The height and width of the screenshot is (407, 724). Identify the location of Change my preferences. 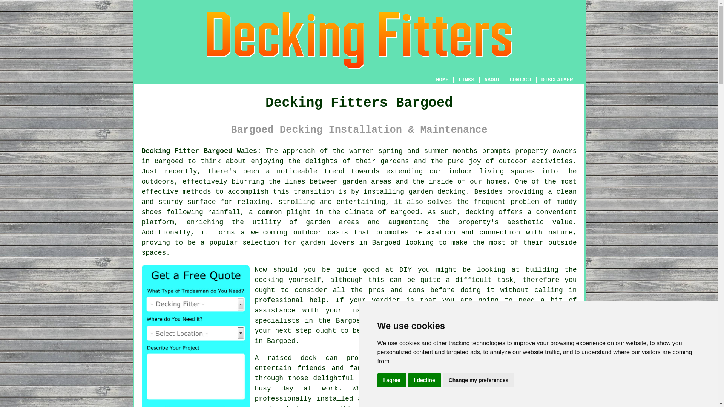
(479, 381).